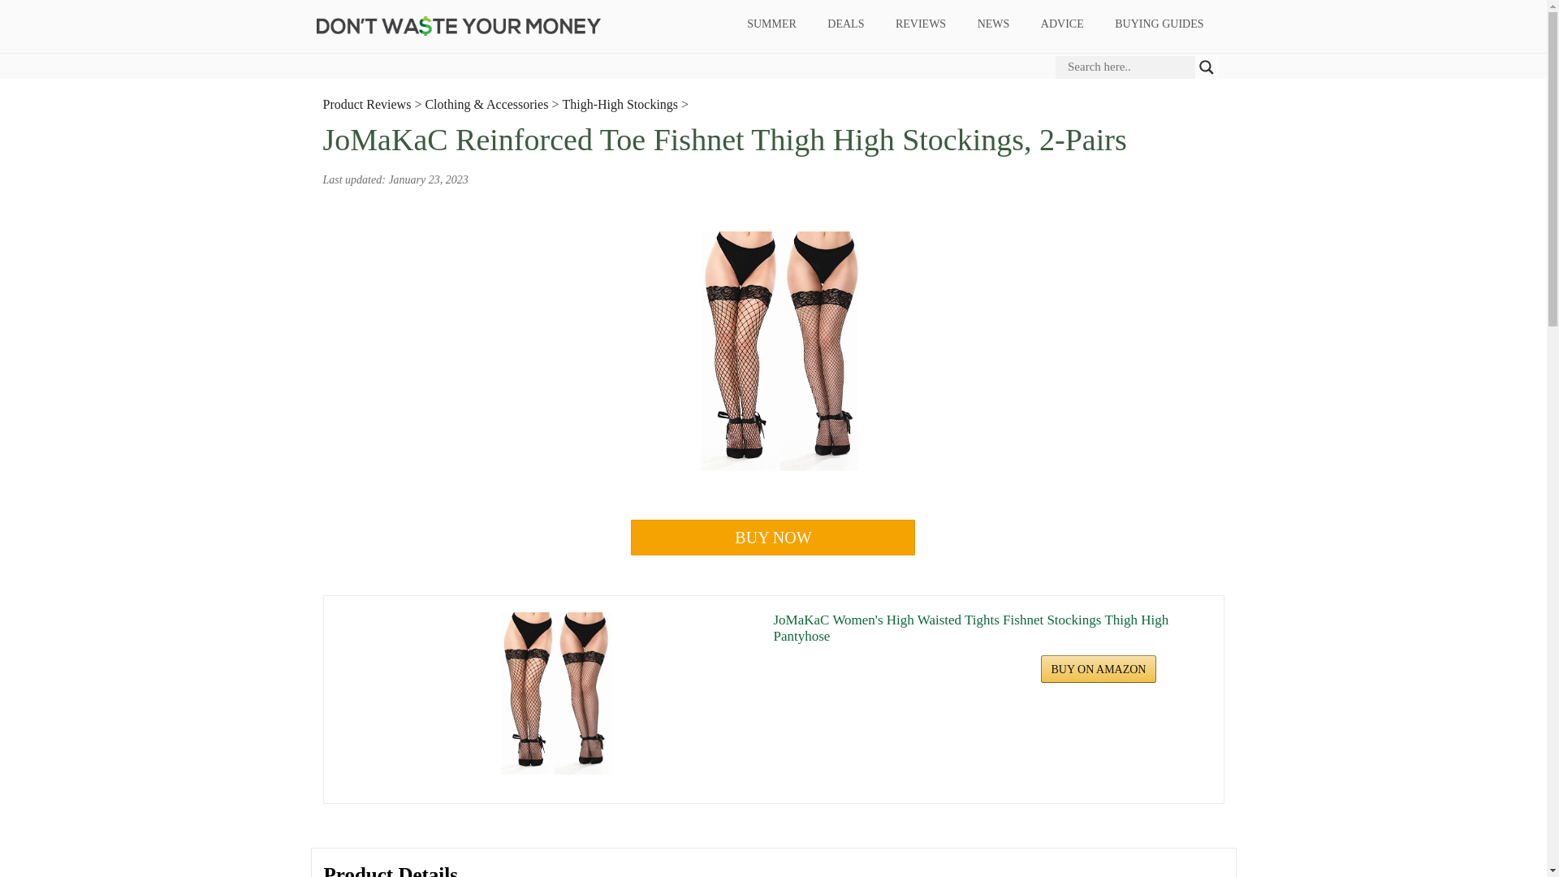  Describe the element at coordinates (1159, 24) in the screenshot. I see `BUYING GUIDES` at that location.